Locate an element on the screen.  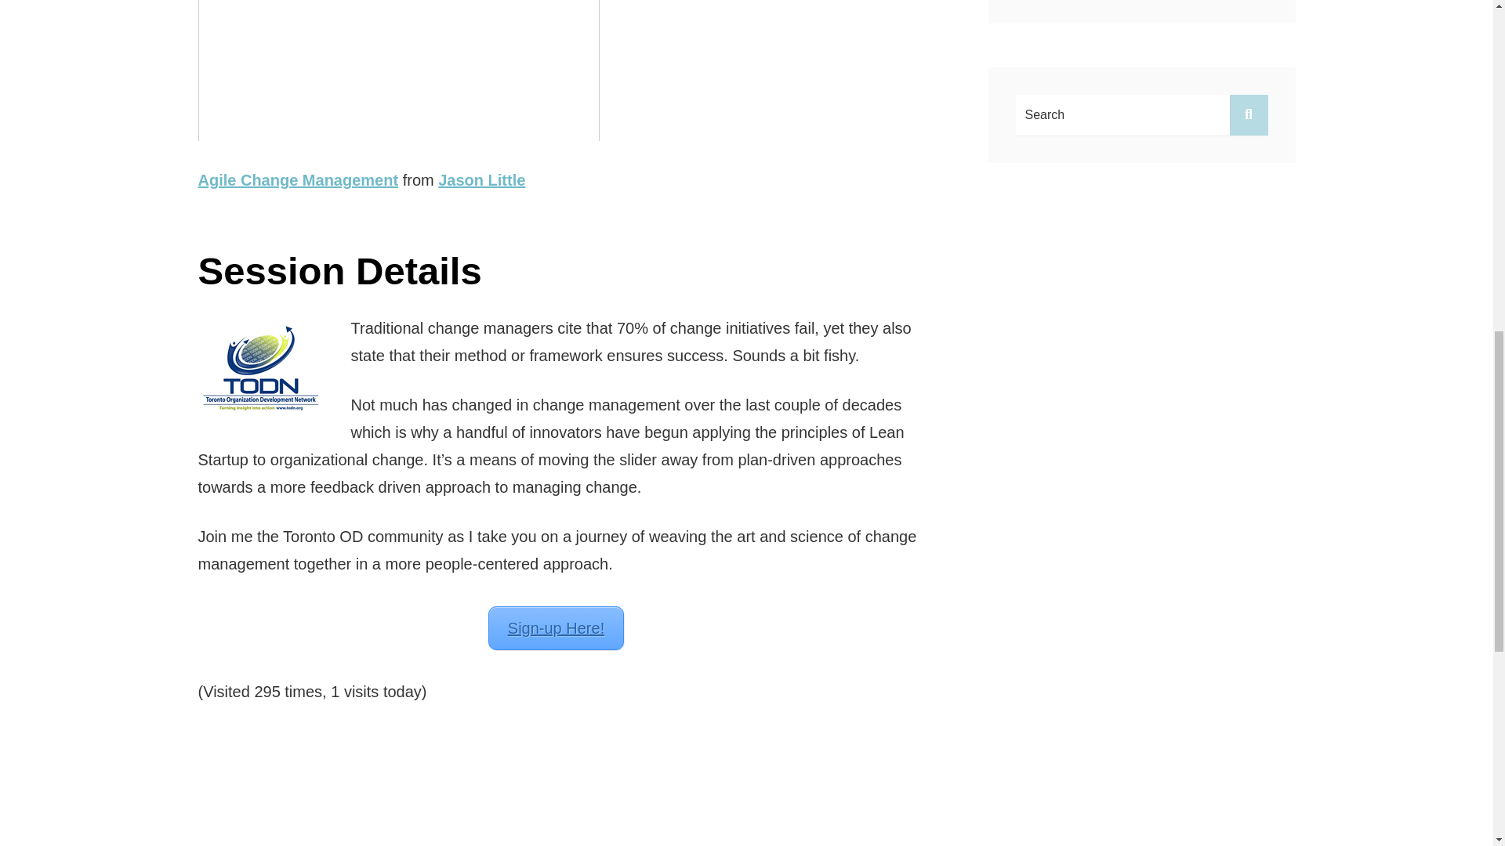
Sign-up Here! is located at coordinates (556, 628).